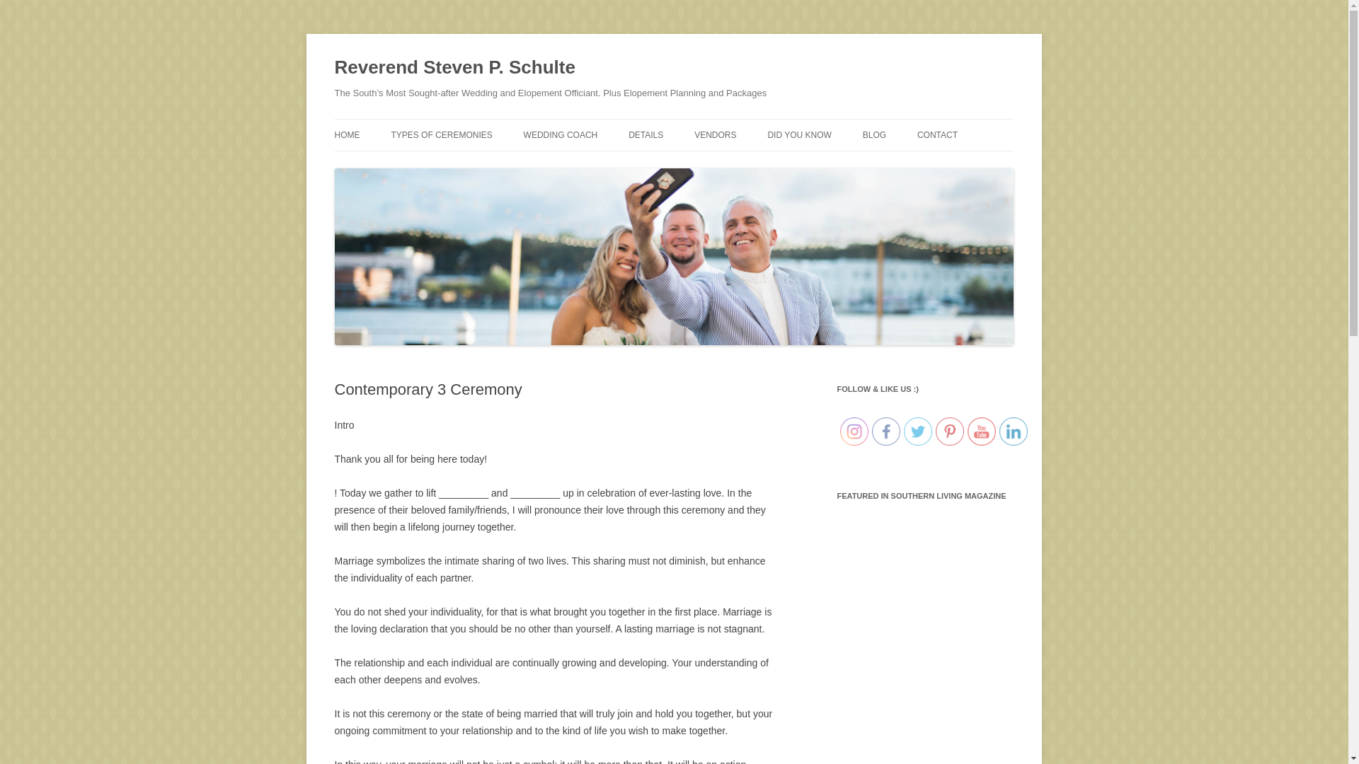 The image size is (1359, 764). Describe the element at coordinates (461, 164) in the screenshot. I see `TRADITIONAL` at that location.